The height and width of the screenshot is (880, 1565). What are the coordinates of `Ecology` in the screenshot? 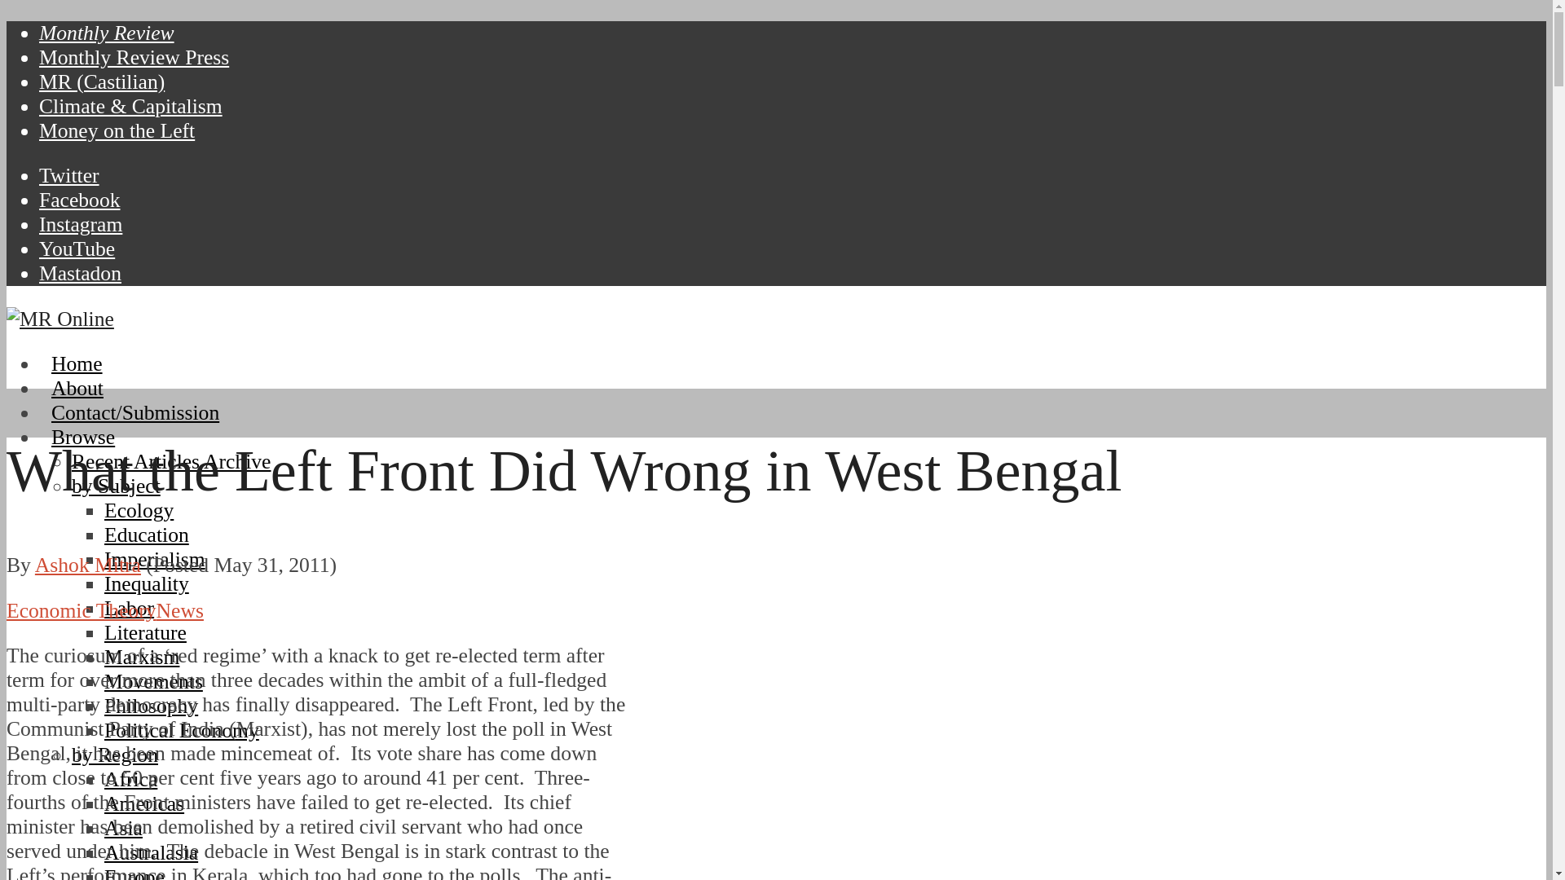 It's located at (139, 510).